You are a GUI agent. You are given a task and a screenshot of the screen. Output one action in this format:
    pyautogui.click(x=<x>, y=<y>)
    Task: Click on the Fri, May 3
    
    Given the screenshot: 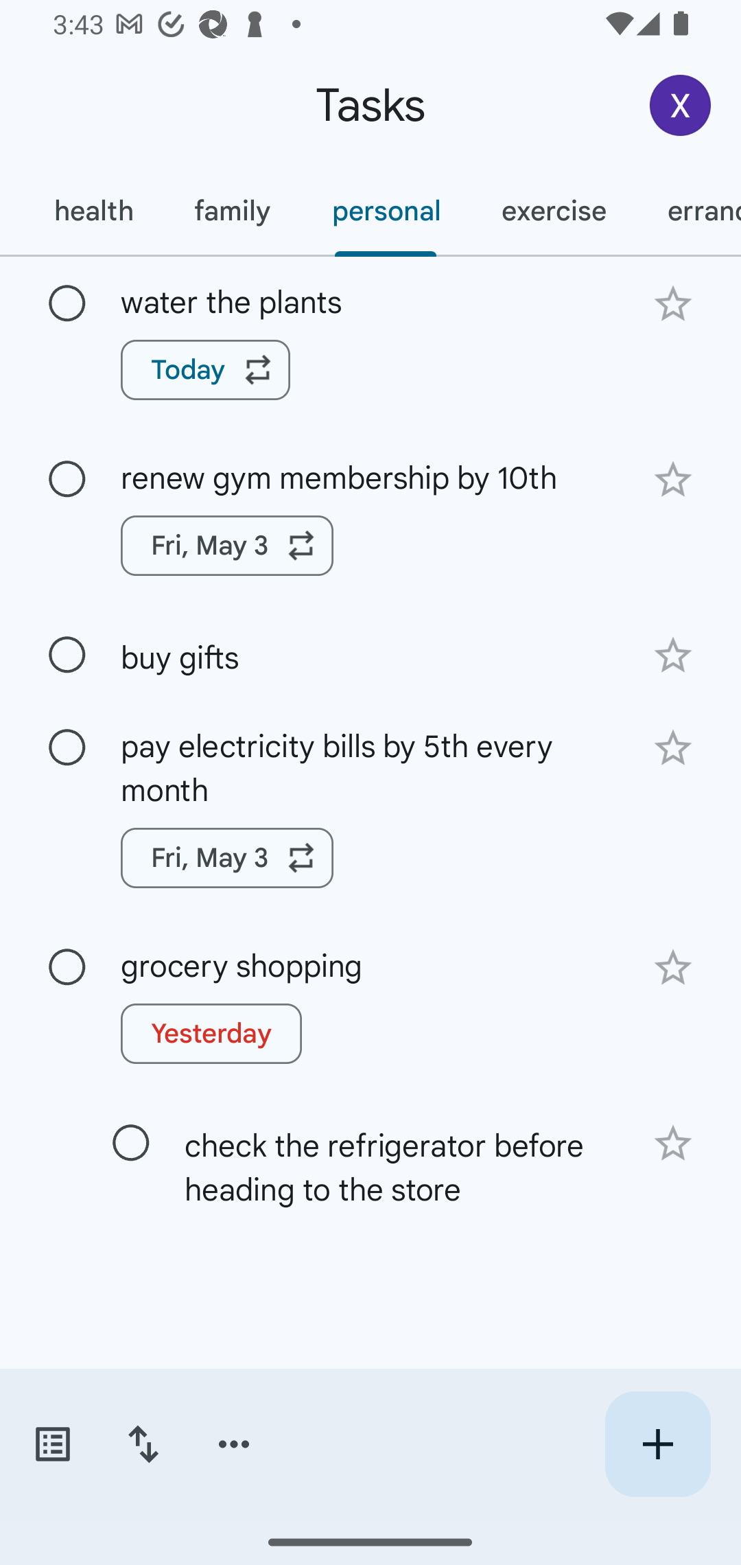 What is the action you would take?
    pyautogui.click(x=227, y=857)
    